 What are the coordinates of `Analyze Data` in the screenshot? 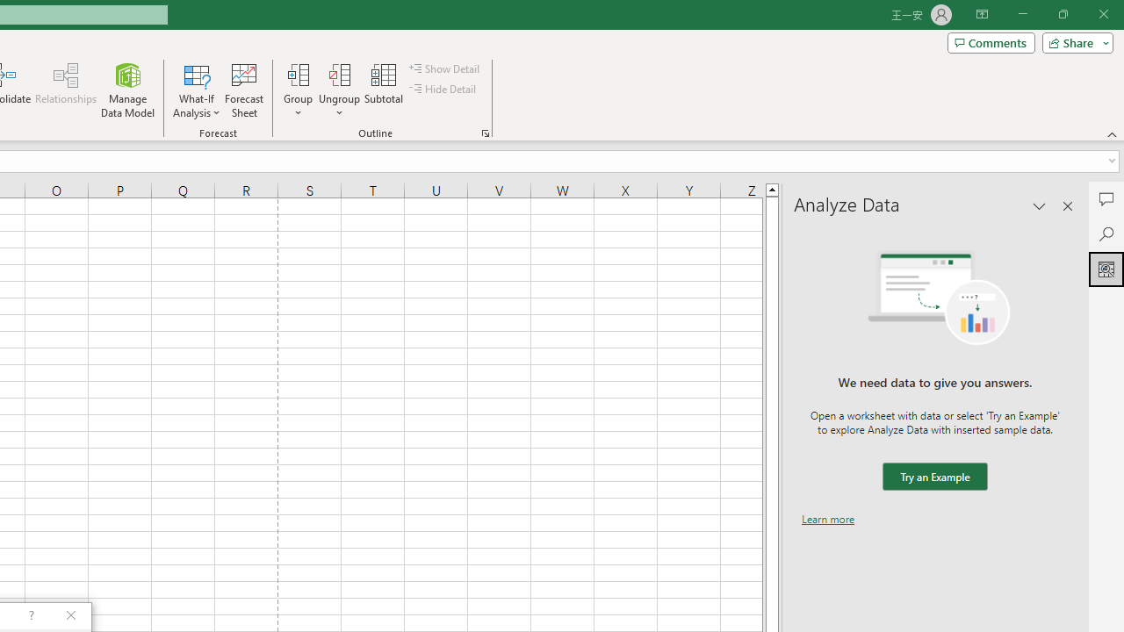 It's located at (1106, 269).